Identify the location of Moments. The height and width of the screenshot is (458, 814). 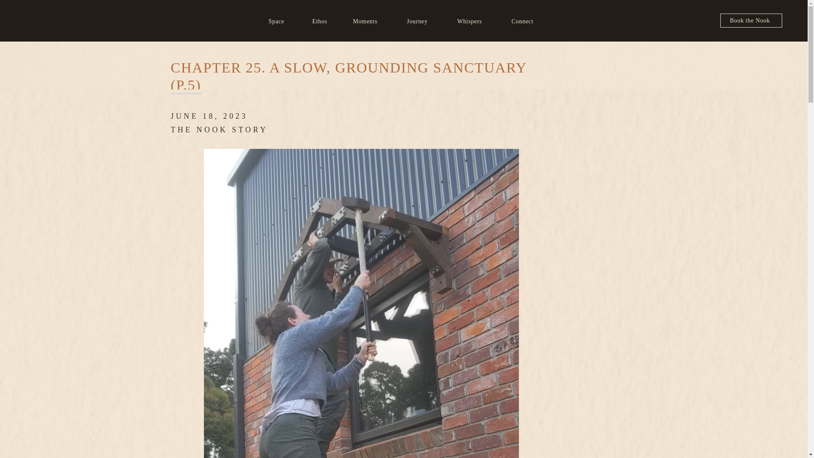
(366, 21).